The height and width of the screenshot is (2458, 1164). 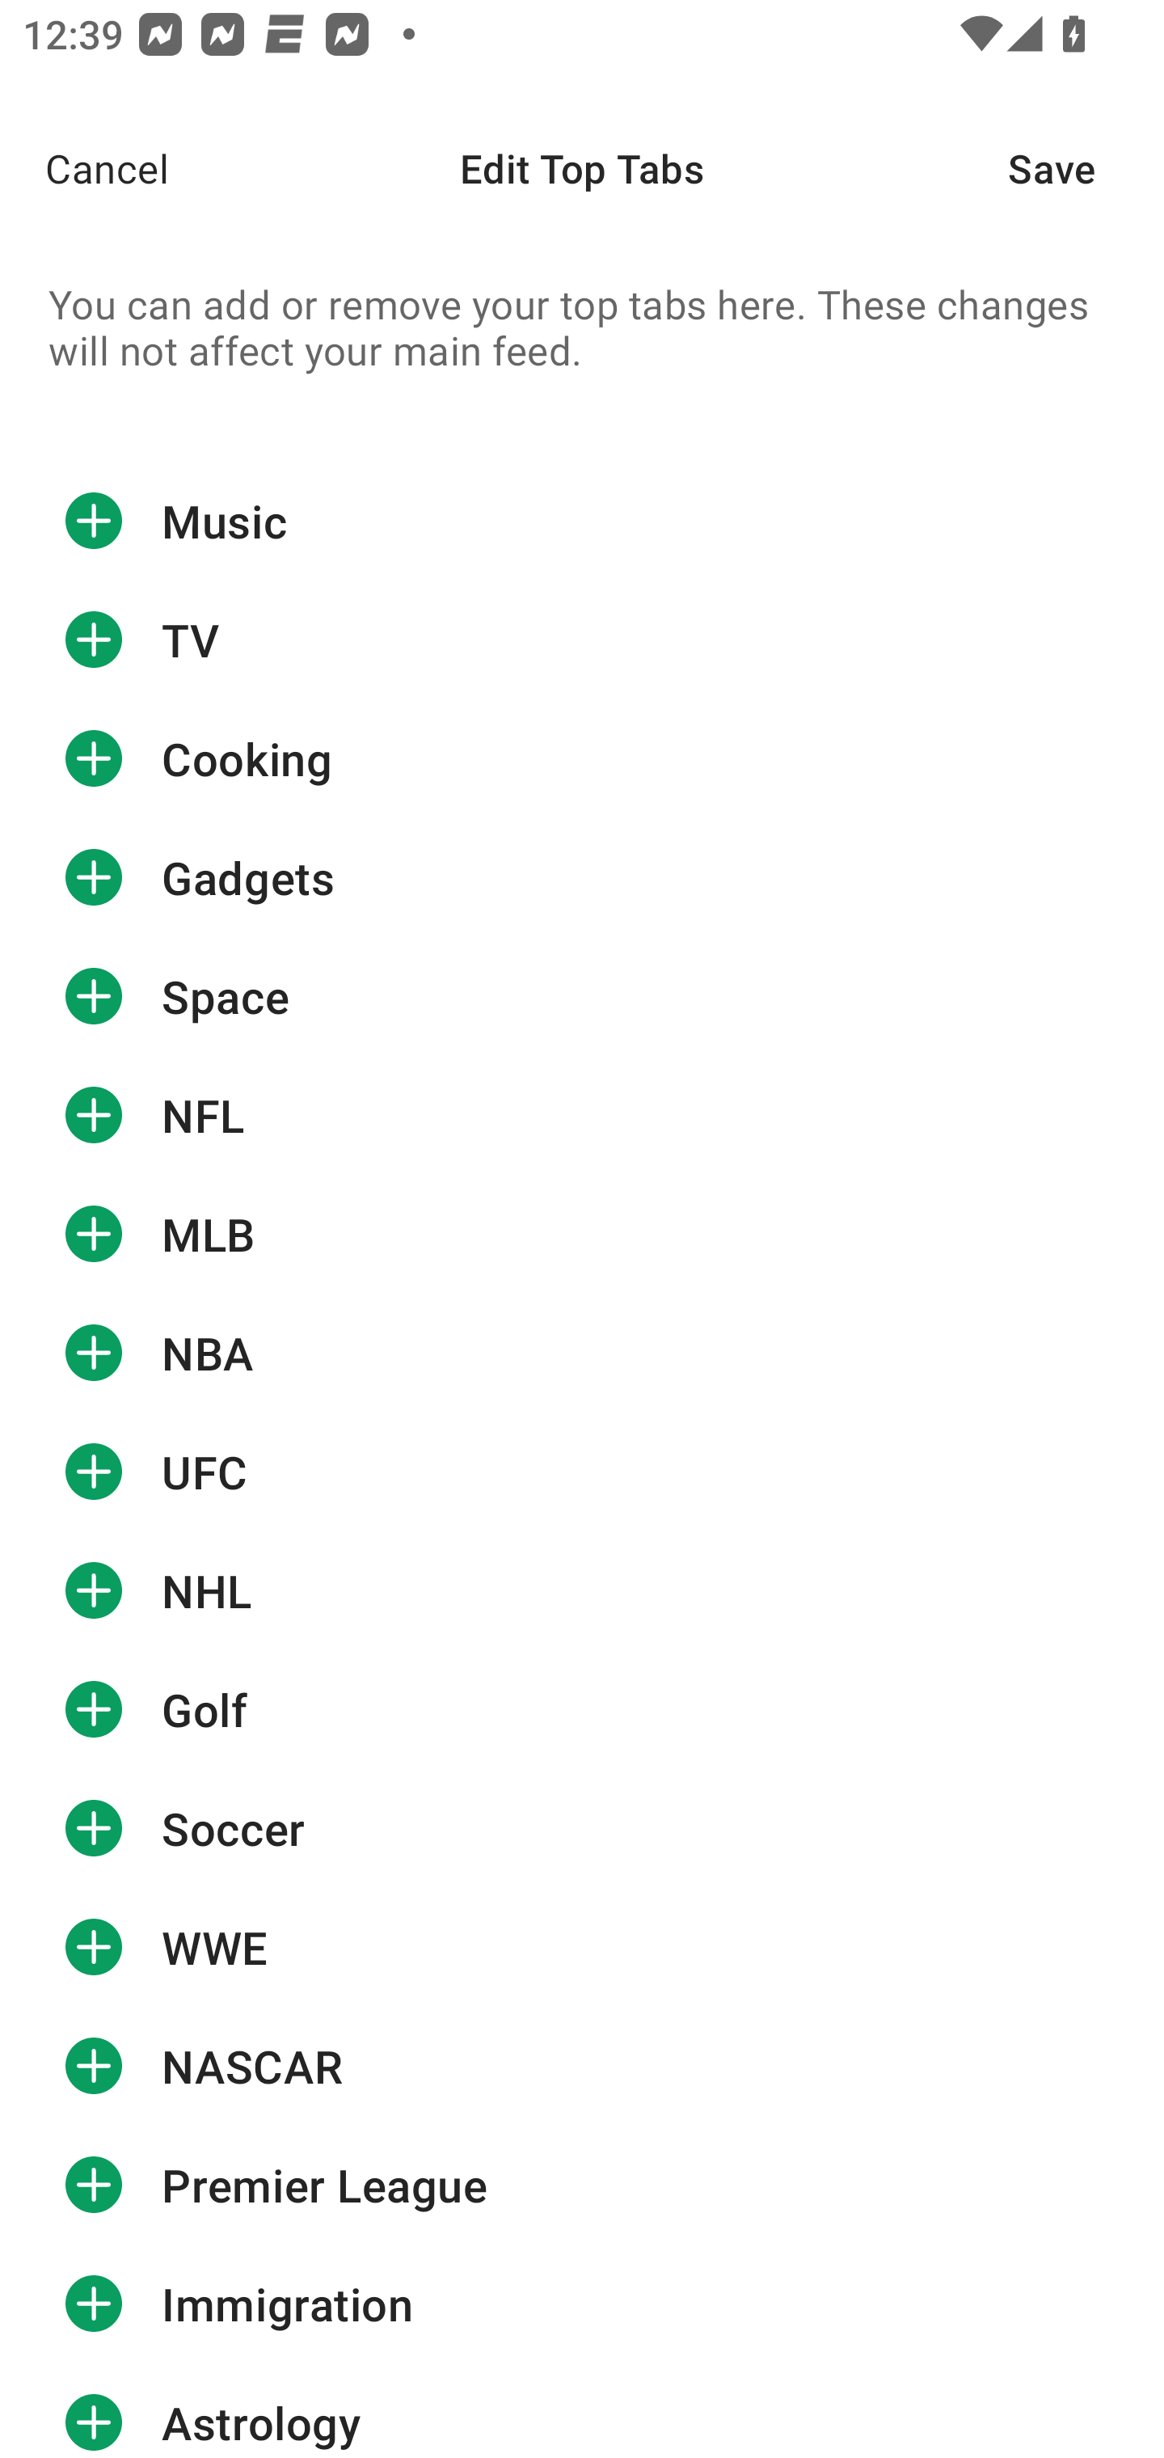 What do you see at coordinates (582, 521) in the screenshot?
I see `Music` at bounding box center [582, 521].